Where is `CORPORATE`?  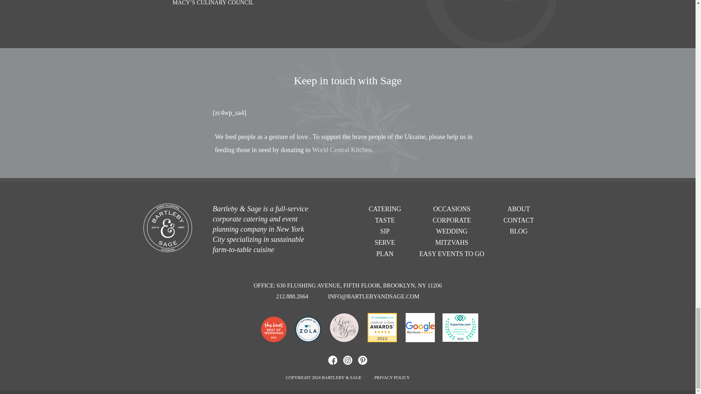
CORPORATE is located at coordinates (452, 220).